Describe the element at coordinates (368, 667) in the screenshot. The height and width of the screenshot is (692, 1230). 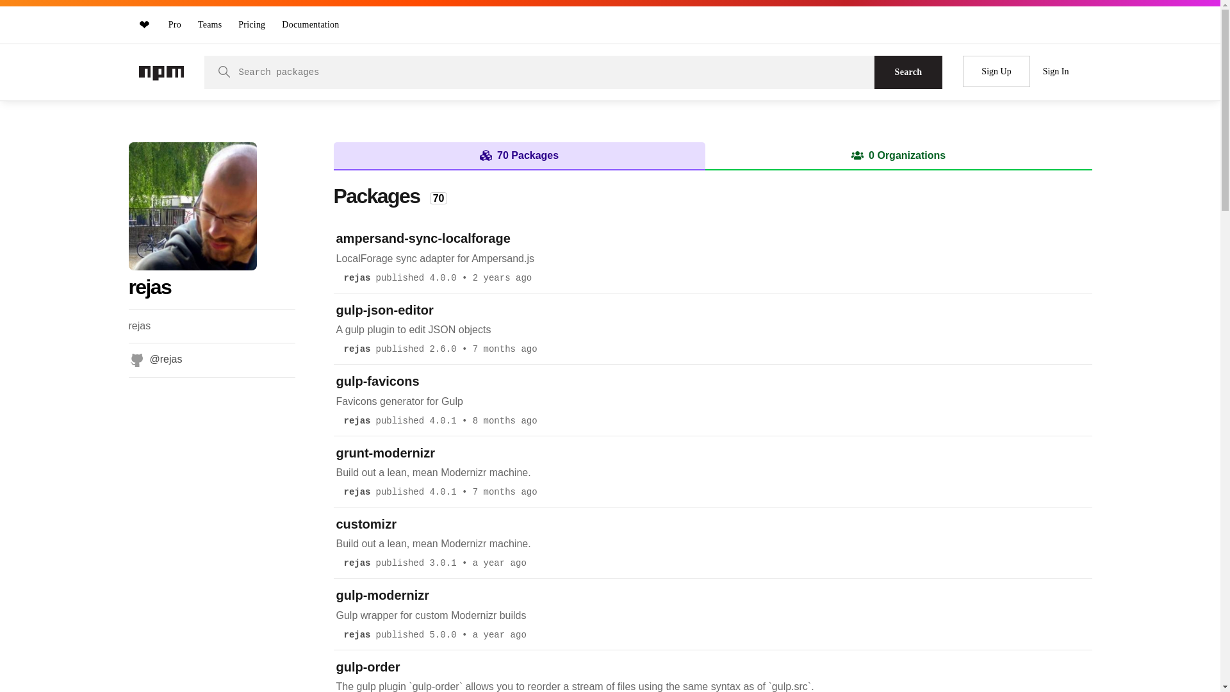
I see `gulp-order` at that location.